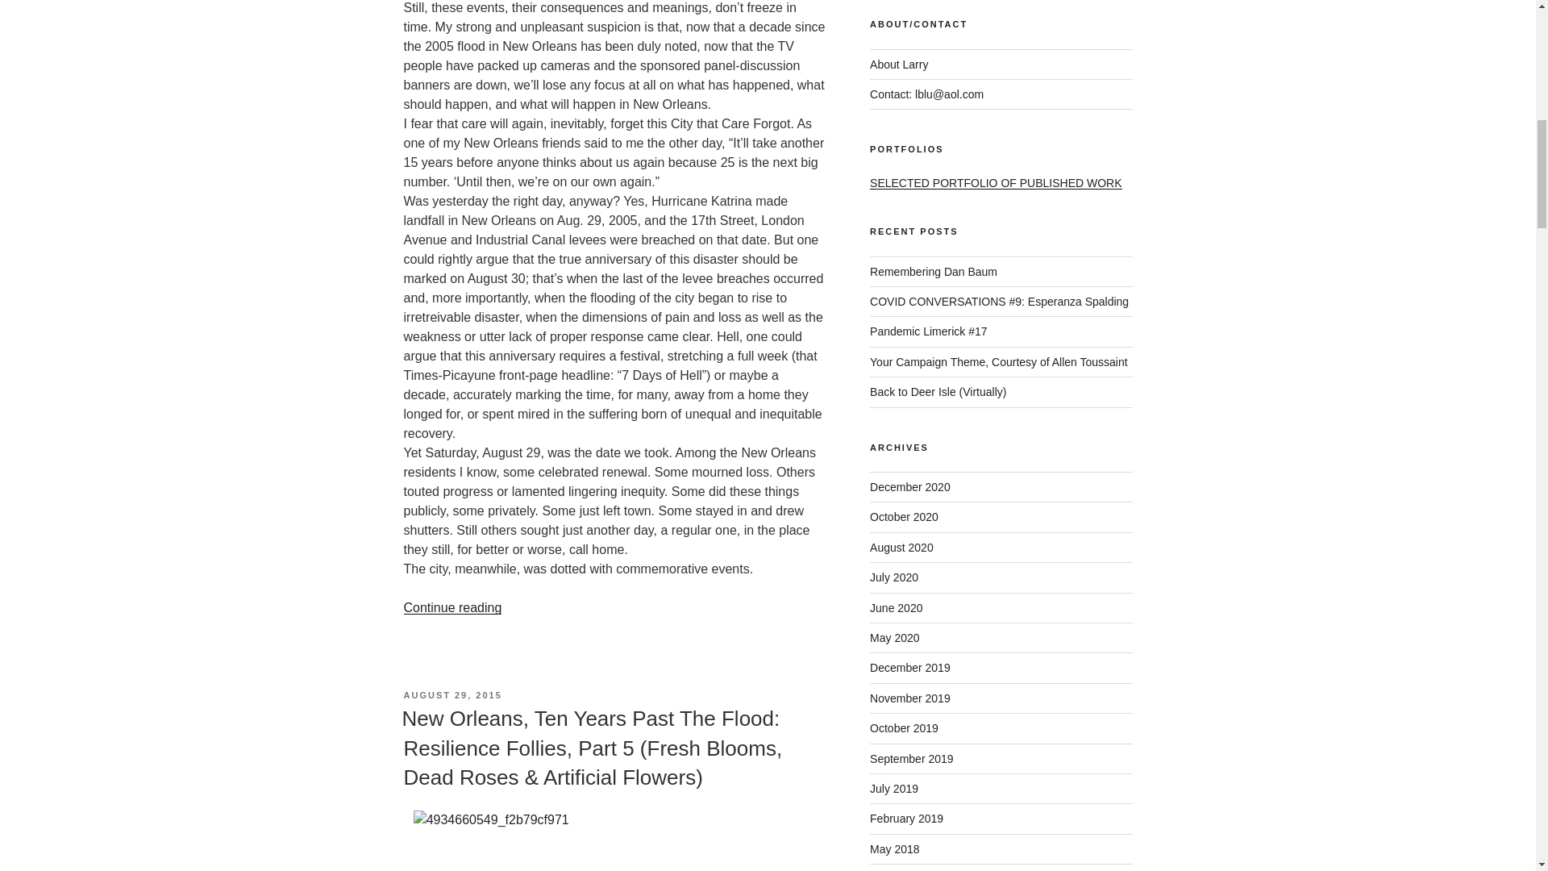 The image size is (1548, 871). Describe the element at coordinates (999, 361) in the screenshot. I see `Your Campaign Theme, Courtesy of Allen Toussaint` at that location.